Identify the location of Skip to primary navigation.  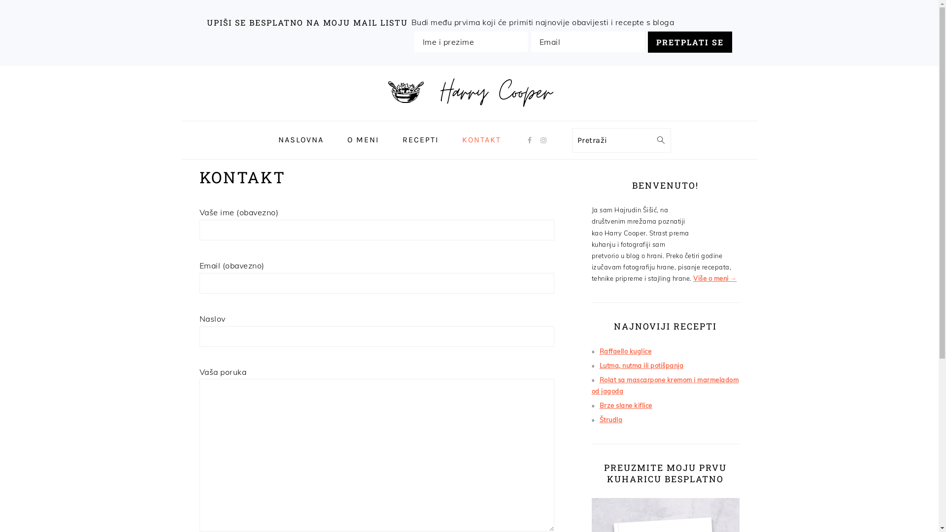
(0, 66).